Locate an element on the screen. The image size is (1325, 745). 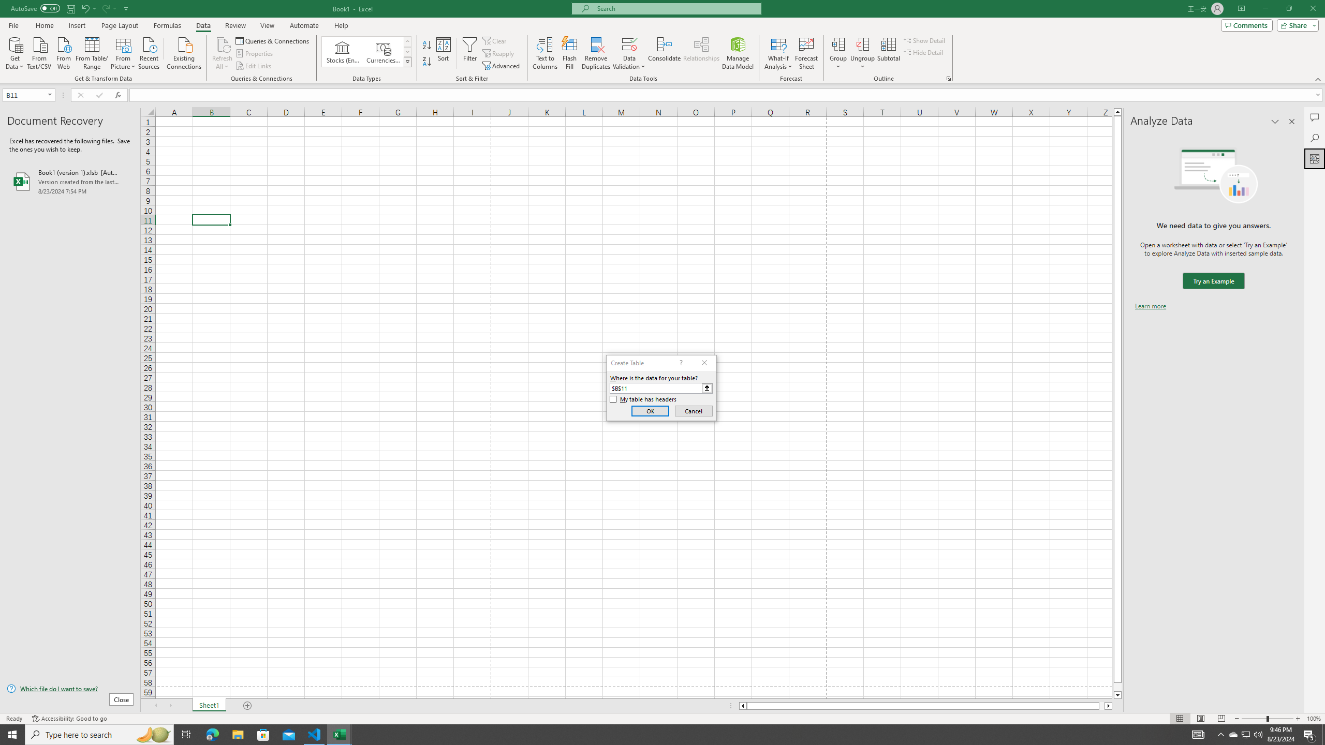
Row up is located at coordinates (408, 41).